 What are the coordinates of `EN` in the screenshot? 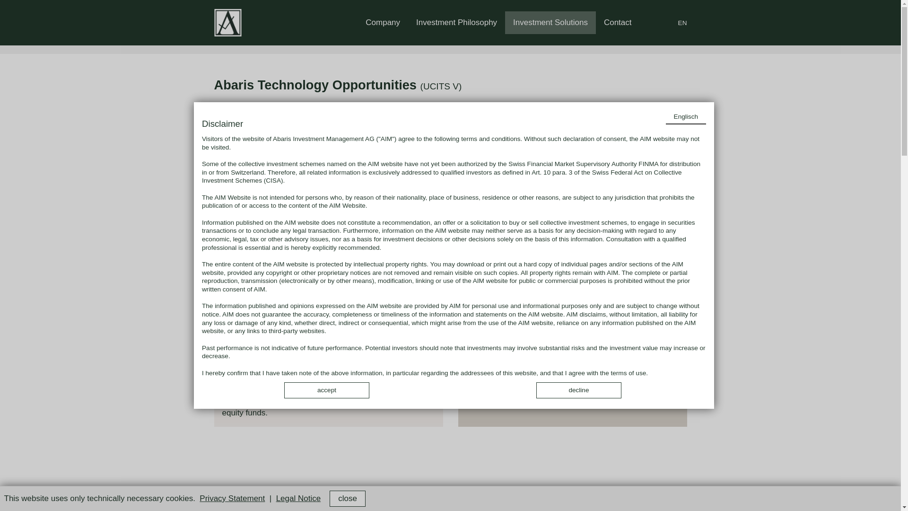 It's located at (683, 23).